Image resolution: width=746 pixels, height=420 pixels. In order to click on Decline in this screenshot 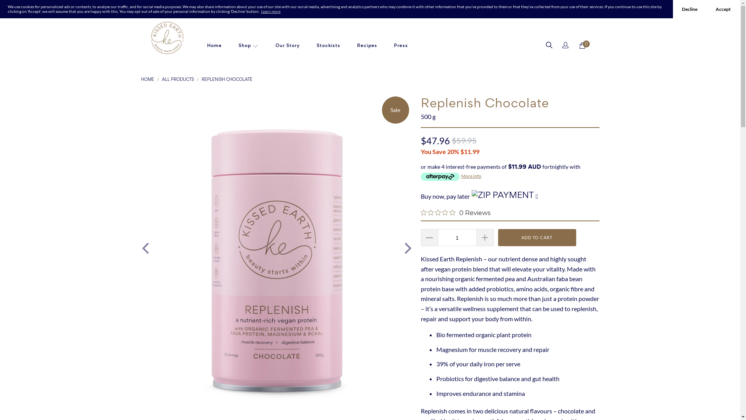, I will do `click(690, 9)`.